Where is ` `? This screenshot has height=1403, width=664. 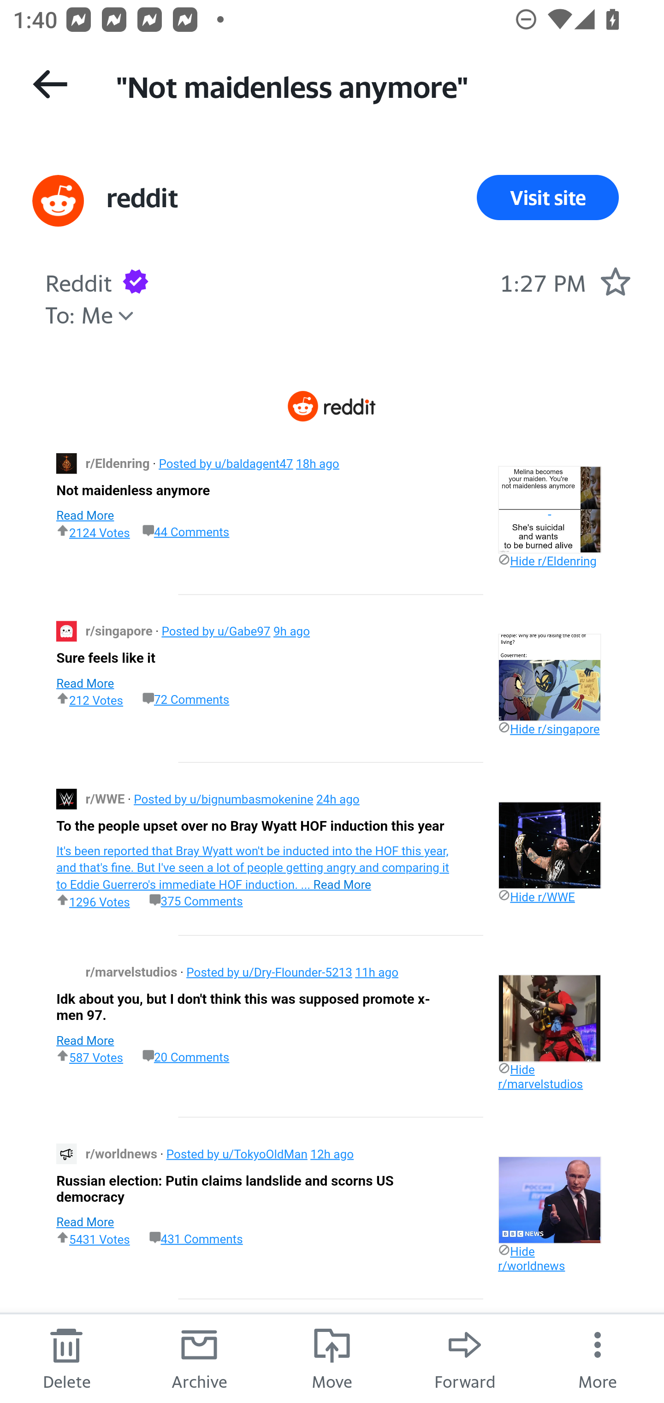   is located at coordinates (549, 509).